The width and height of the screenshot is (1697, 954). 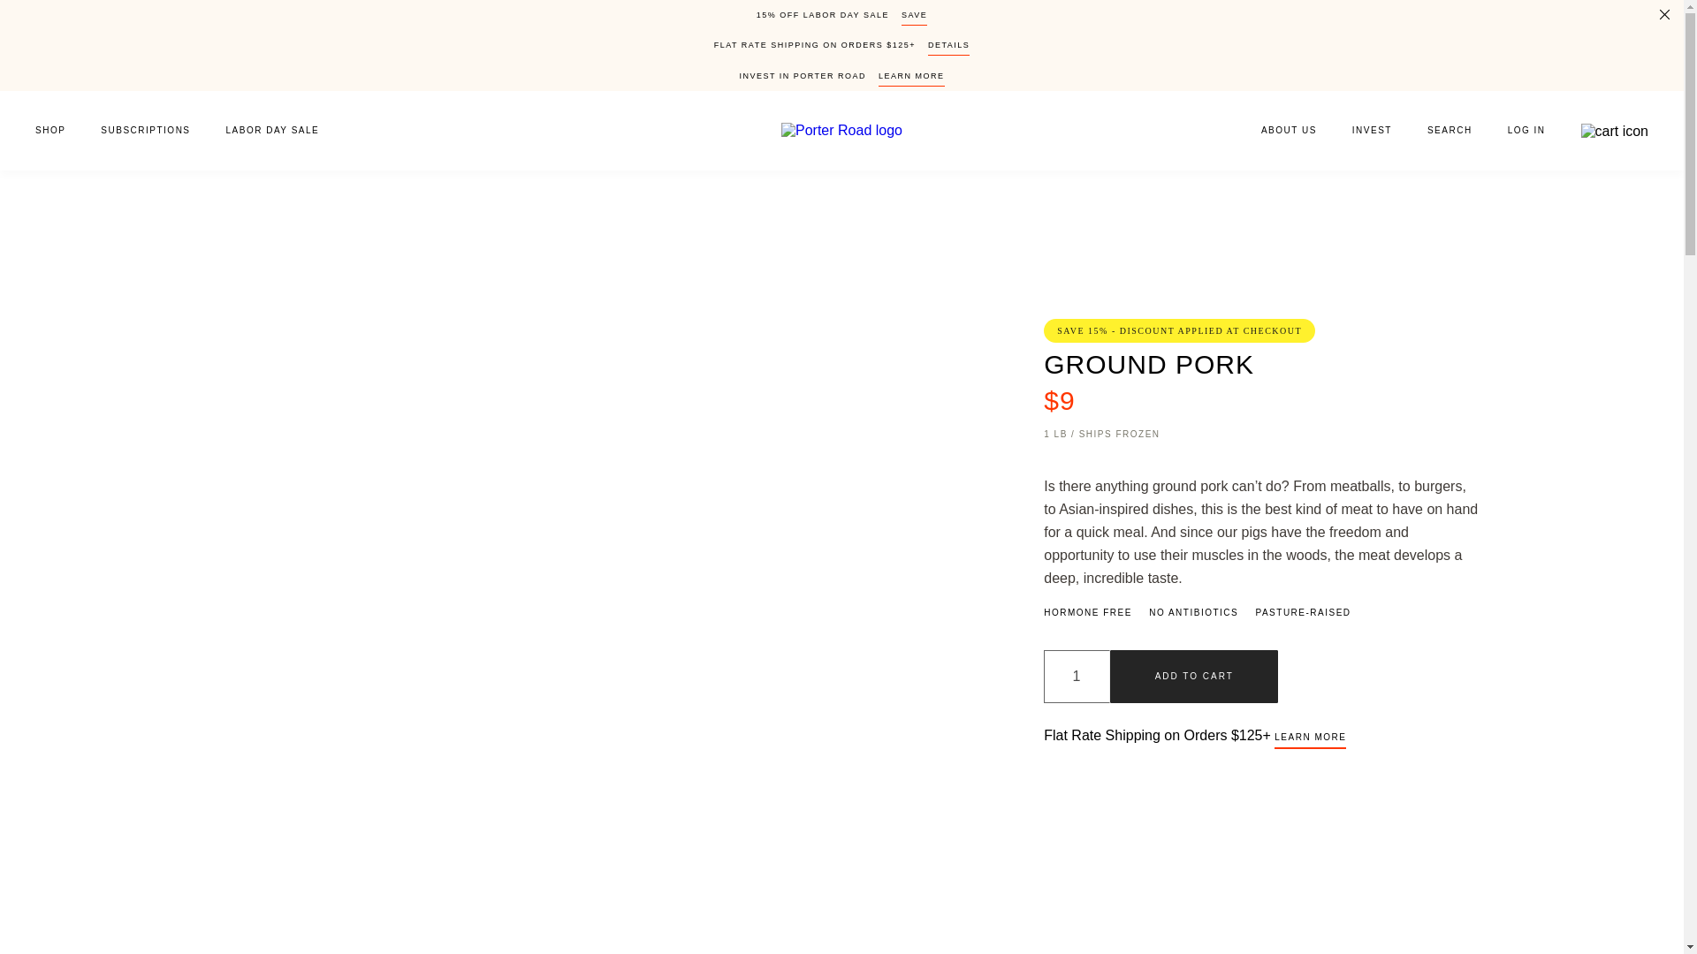 What do you see at coordinates (1280, 131) in the screenshot?
I see `ABOUT US` at bounding box center [1280, 131].